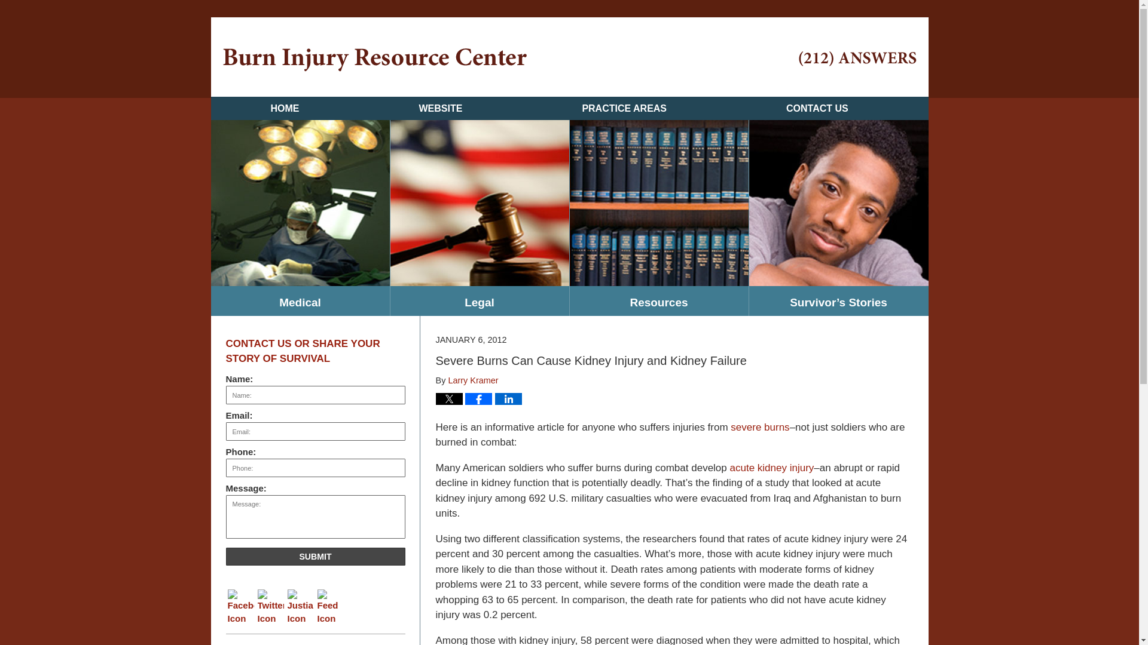 The width and height of the screenshot is (1148, 645). Describe the element at coordinates (299, 301) in the screenshot. I see `Medical` at that location.